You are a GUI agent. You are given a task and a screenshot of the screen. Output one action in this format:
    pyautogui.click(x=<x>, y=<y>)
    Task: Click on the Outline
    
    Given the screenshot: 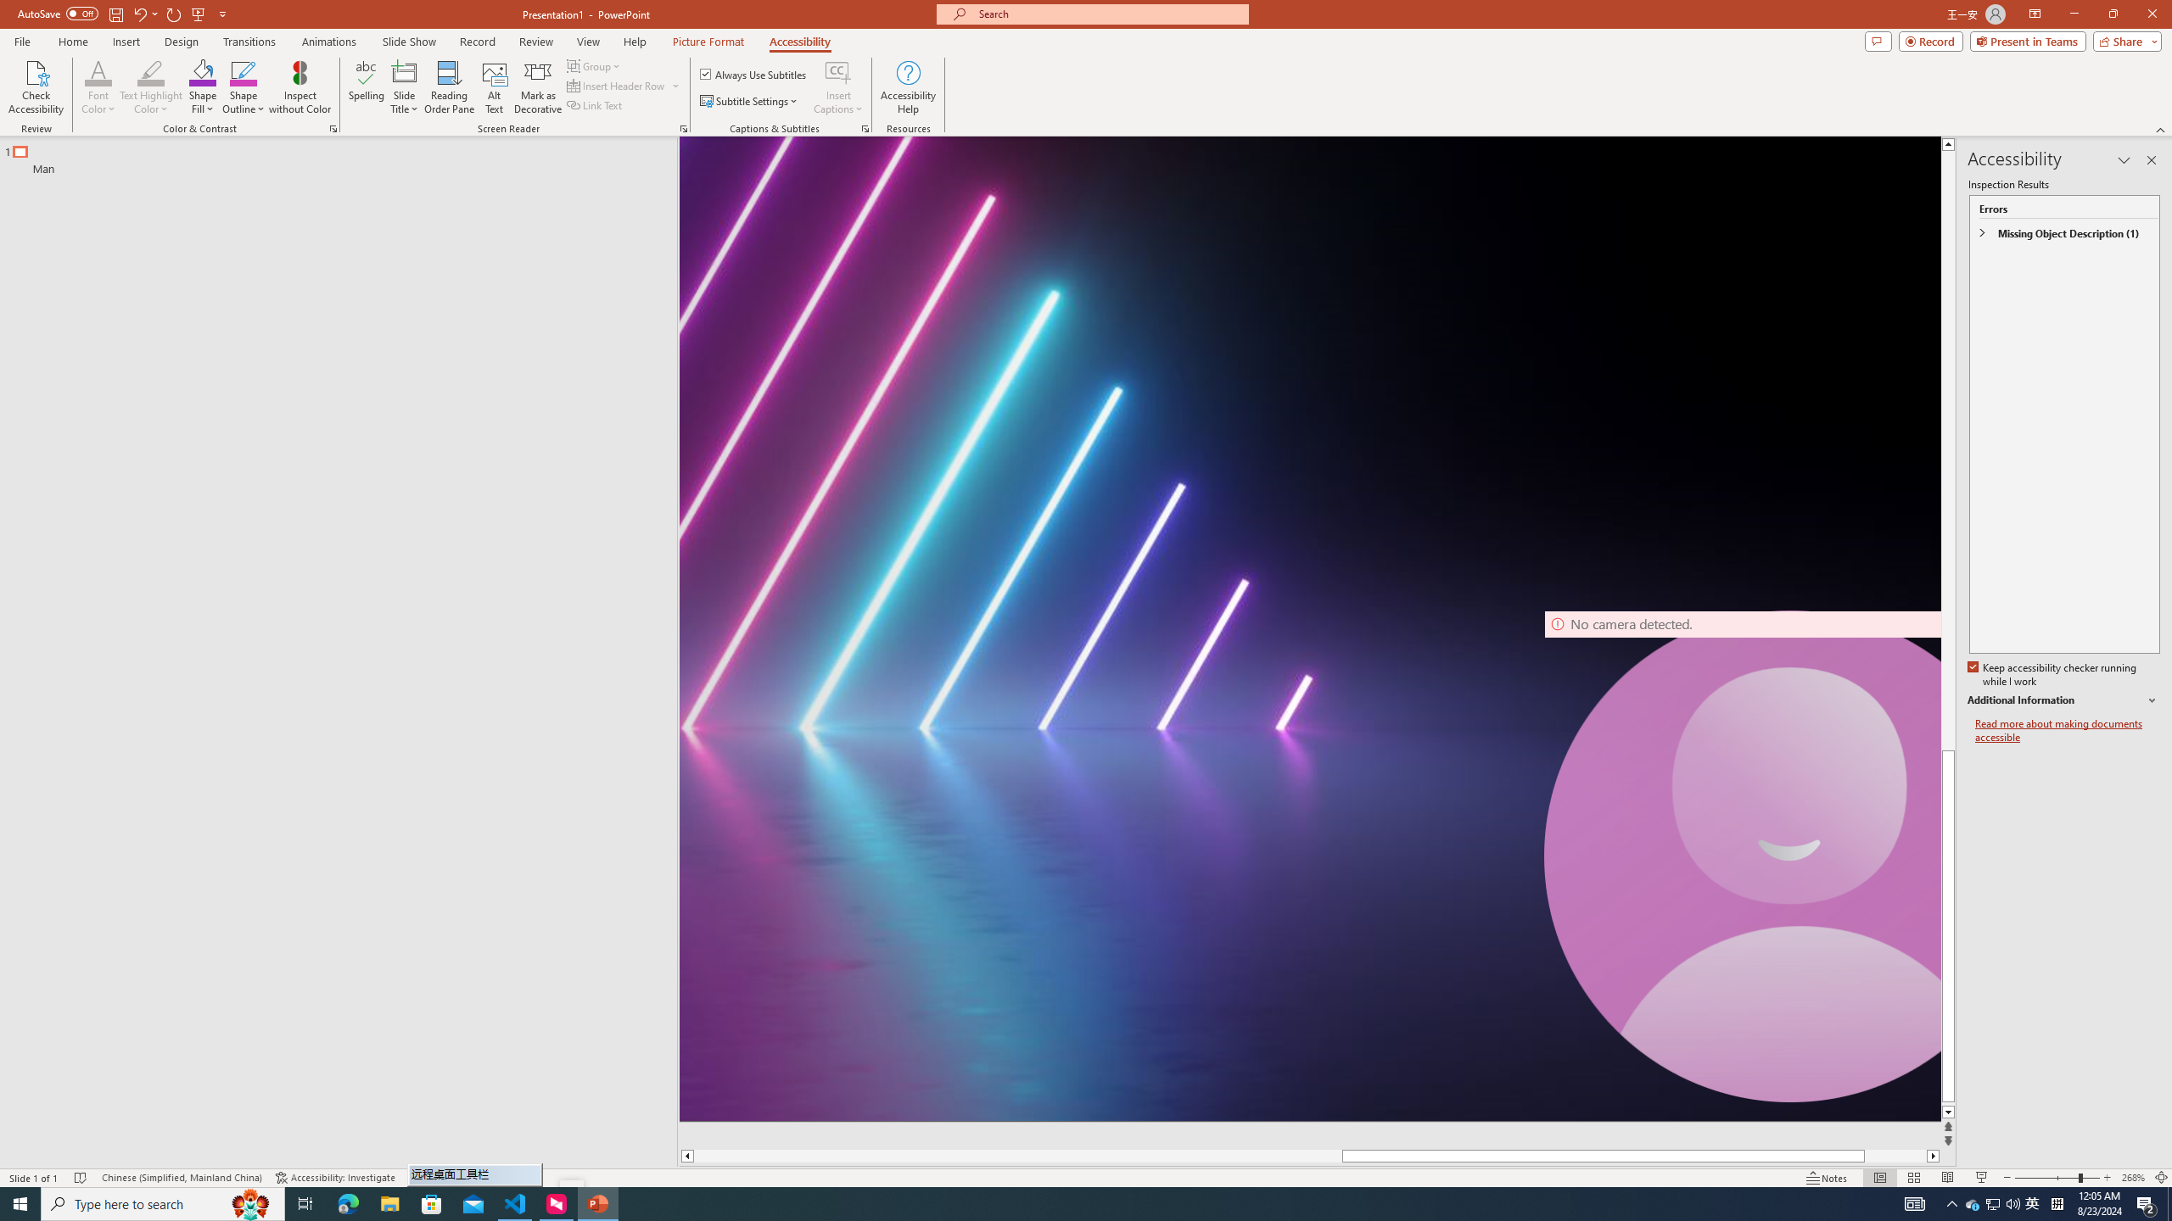 What is the action you would take?
    pyautogui.click(x=346, y=156)
    